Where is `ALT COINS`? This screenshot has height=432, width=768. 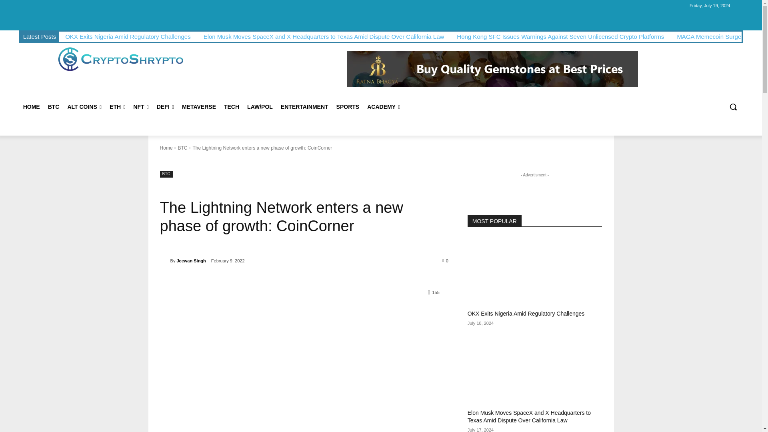 ALT COINS is located at coordinates (84, 106).